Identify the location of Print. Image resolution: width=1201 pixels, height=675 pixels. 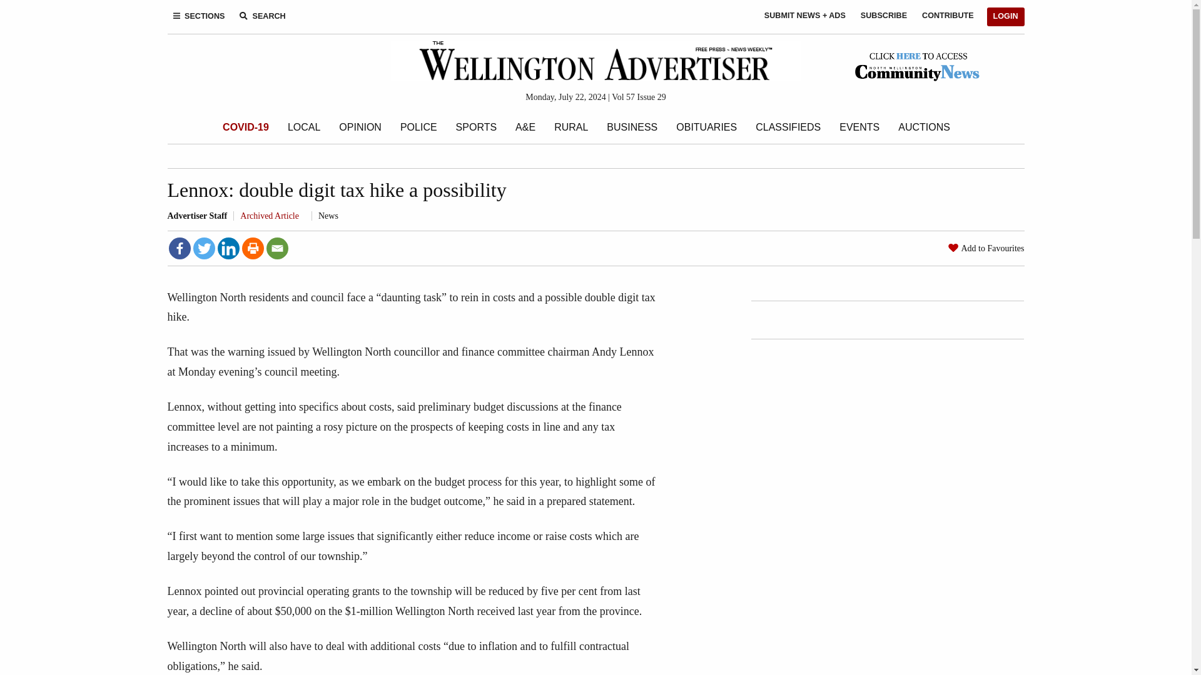
(251, 248).